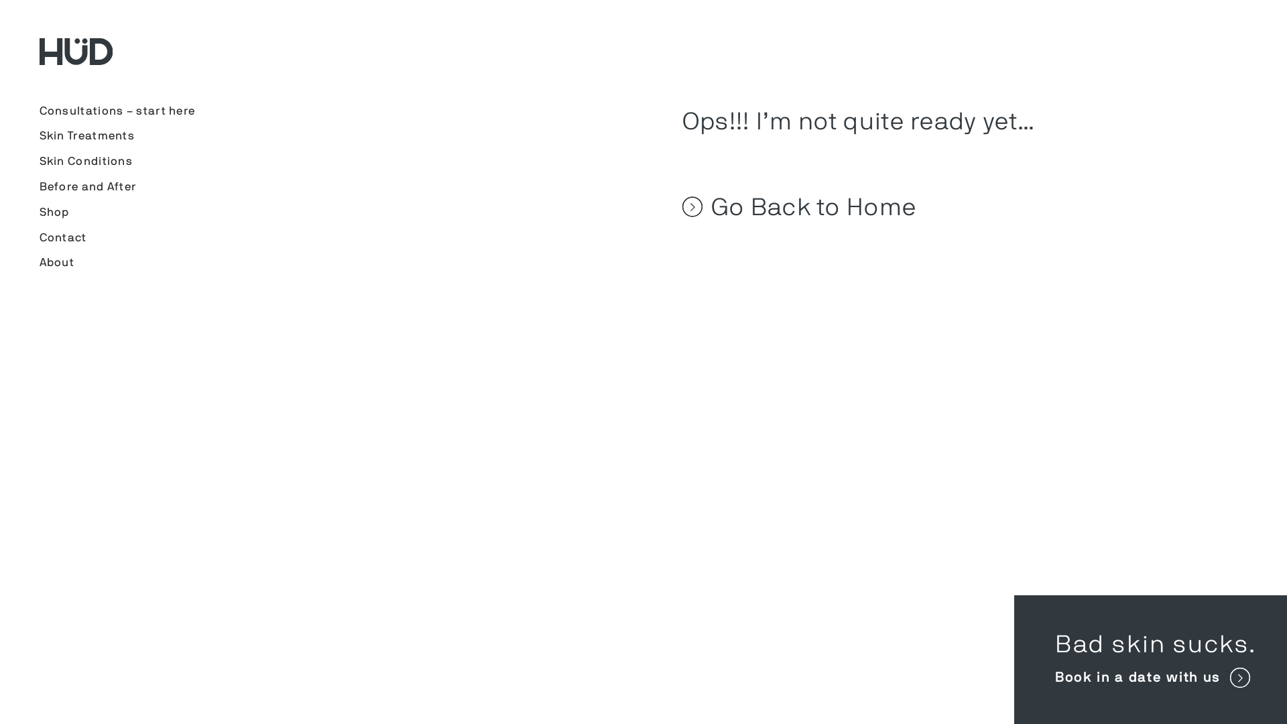 This screenshot has width=1287, height=724. What do you see at coordinates (56, 262) in the screenshot?
I see `About` at bounding box center [56, 262].